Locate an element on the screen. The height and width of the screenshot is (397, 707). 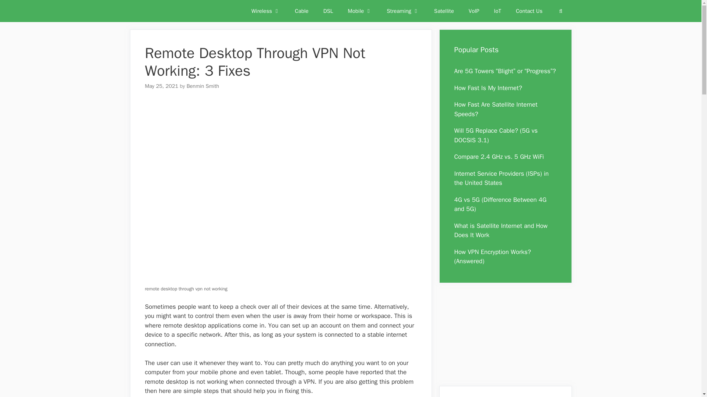
9:45 am is located at coordinates (162, 86).